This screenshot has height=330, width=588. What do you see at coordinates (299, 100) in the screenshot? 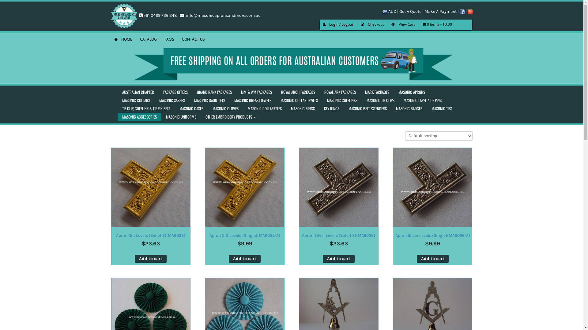
I see `MASONIC COLLAR JEWELS` at bounding box center [299, 100].